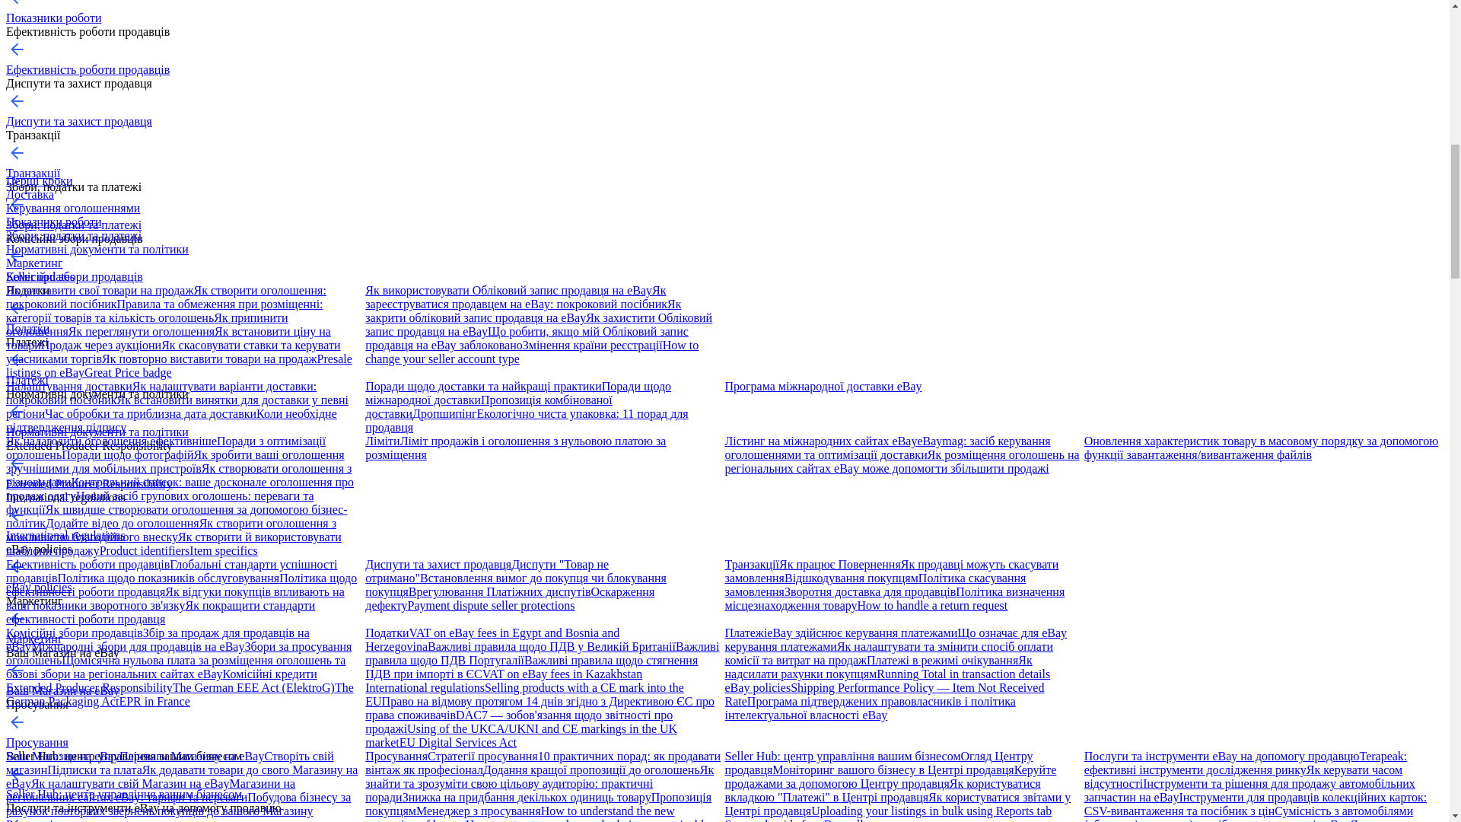 The height and width of the screenshot is (822, 1461). I want to click on Extended Producer Responsibility, so click(88, 483).